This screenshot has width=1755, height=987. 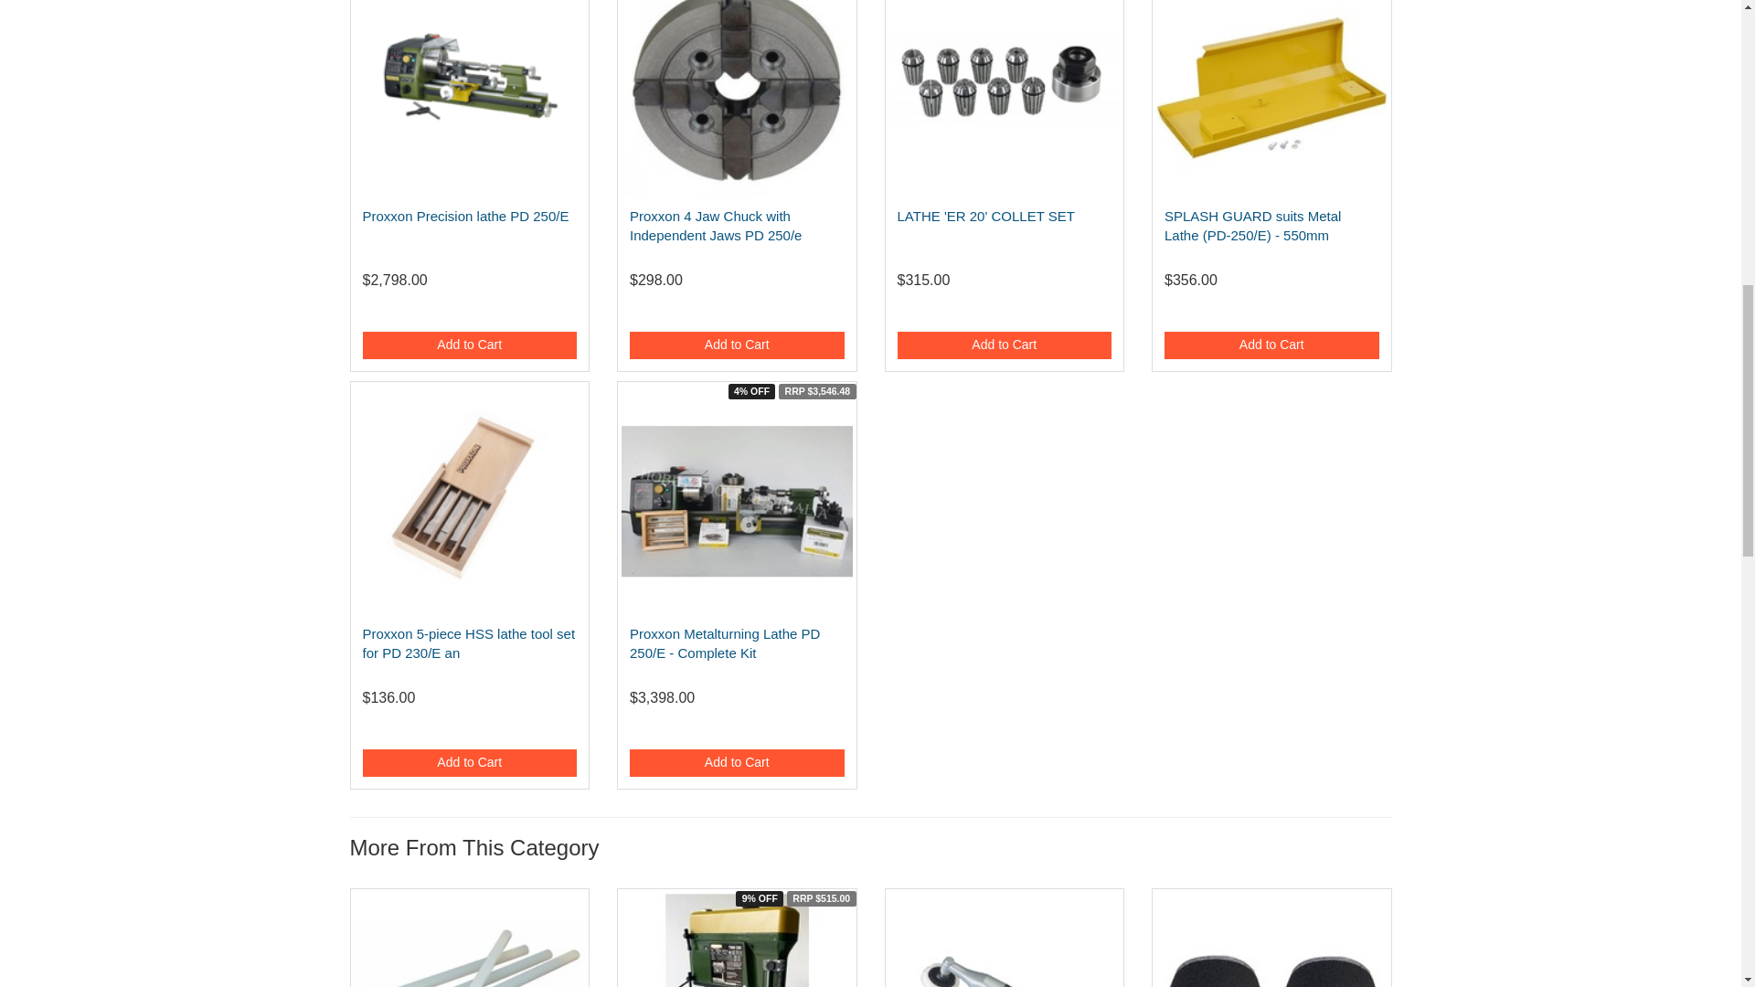 I want to click on LATHE 'ER 20' COLLET SET, so click(x=985, y=216).